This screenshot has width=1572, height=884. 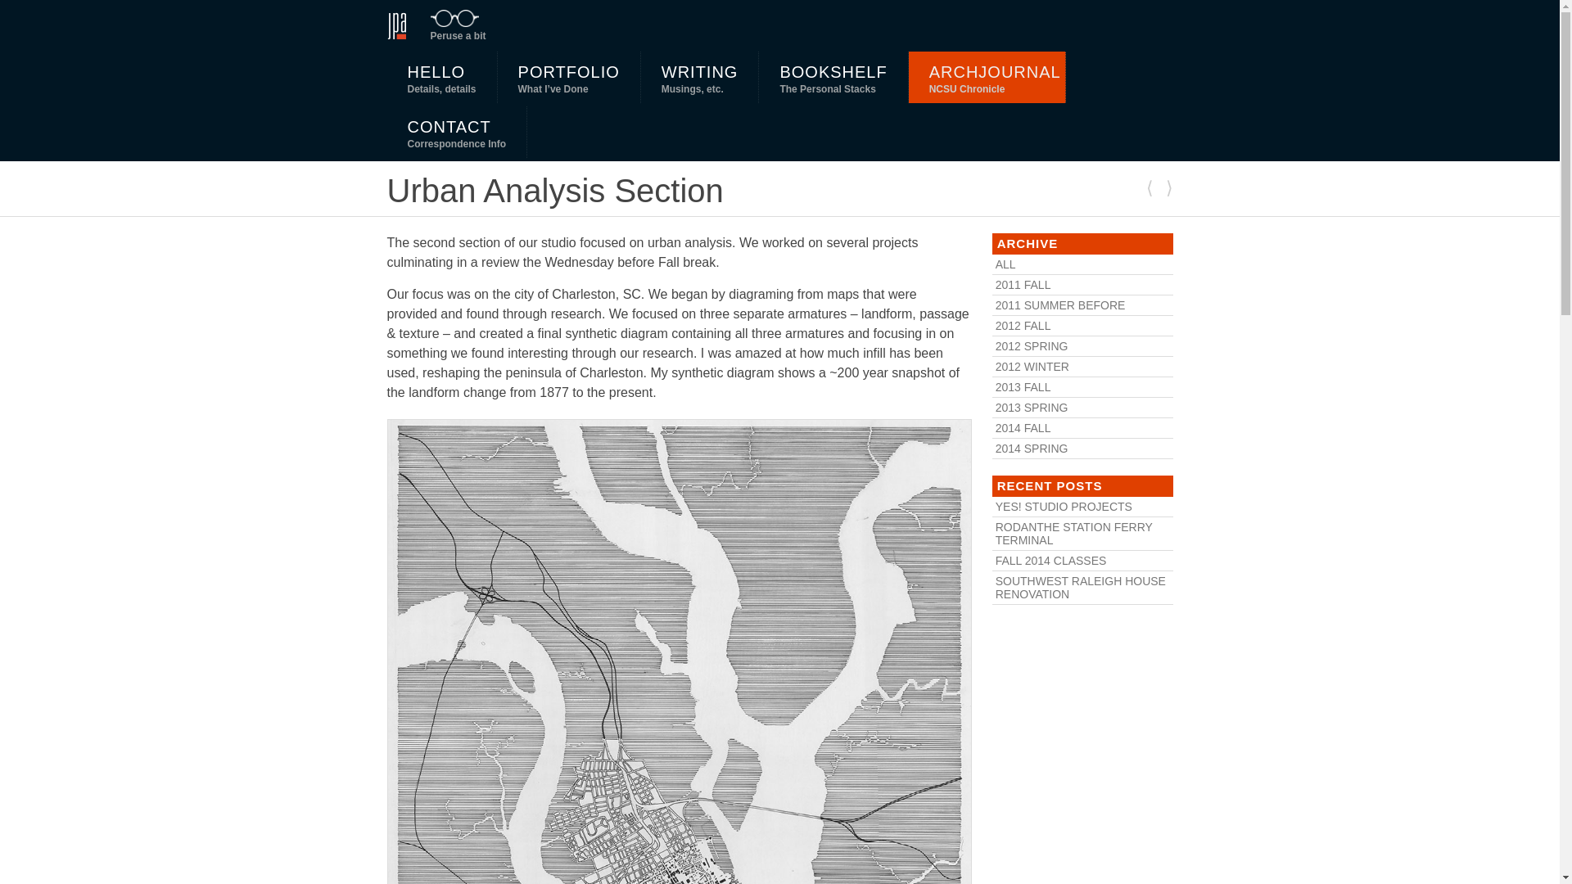 I want to click on Peruse a bit, so click(x=457, y=132).